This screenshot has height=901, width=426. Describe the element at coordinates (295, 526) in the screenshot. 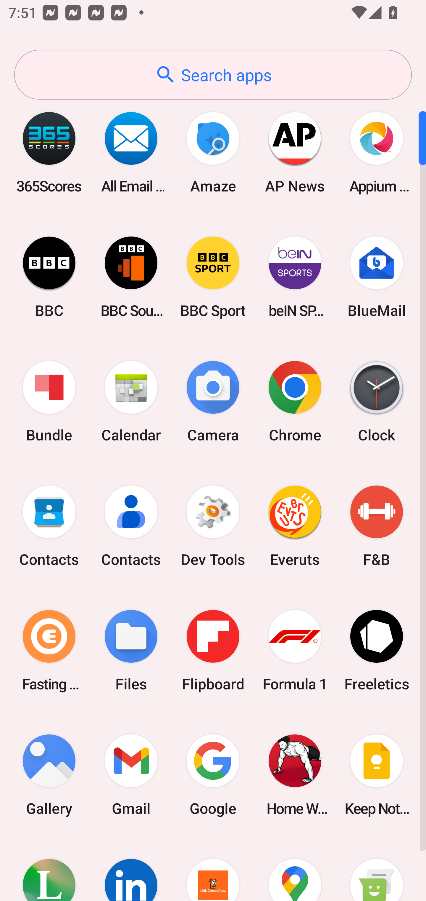

I see `Everuts` at that location.